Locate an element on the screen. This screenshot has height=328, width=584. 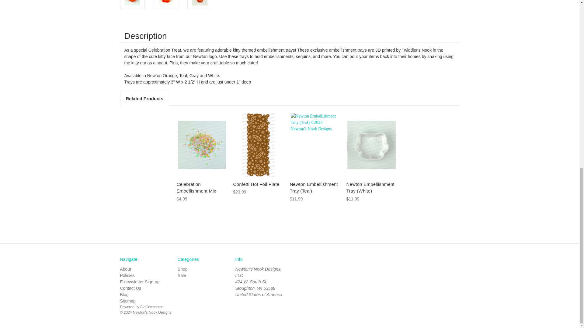
Mastercard is located at coordinates (339, 264).